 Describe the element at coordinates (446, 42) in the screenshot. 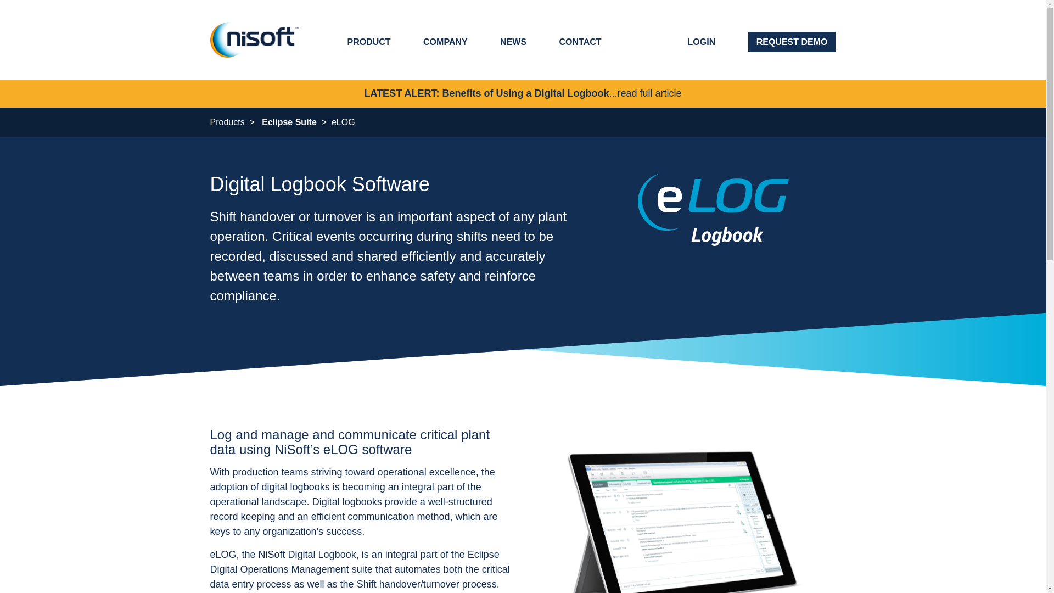

I see `COMPANY` at that location.